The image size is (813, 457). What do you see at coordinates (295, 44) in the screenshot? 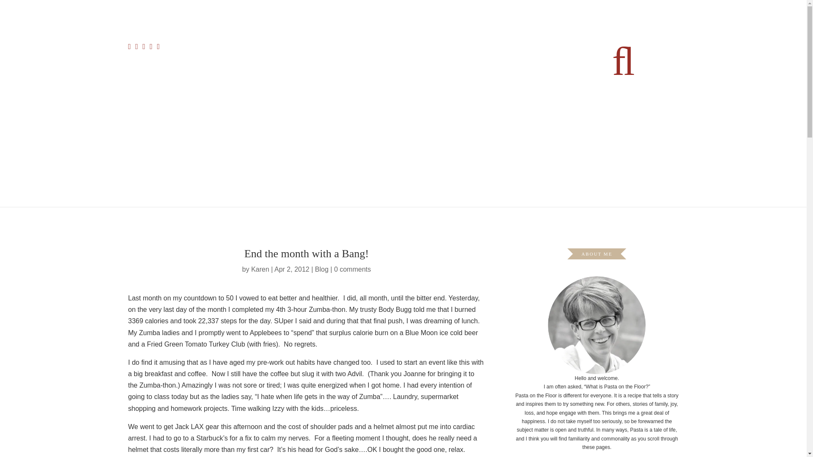
I see `Still Cooking` at bounding box center [295, 44].